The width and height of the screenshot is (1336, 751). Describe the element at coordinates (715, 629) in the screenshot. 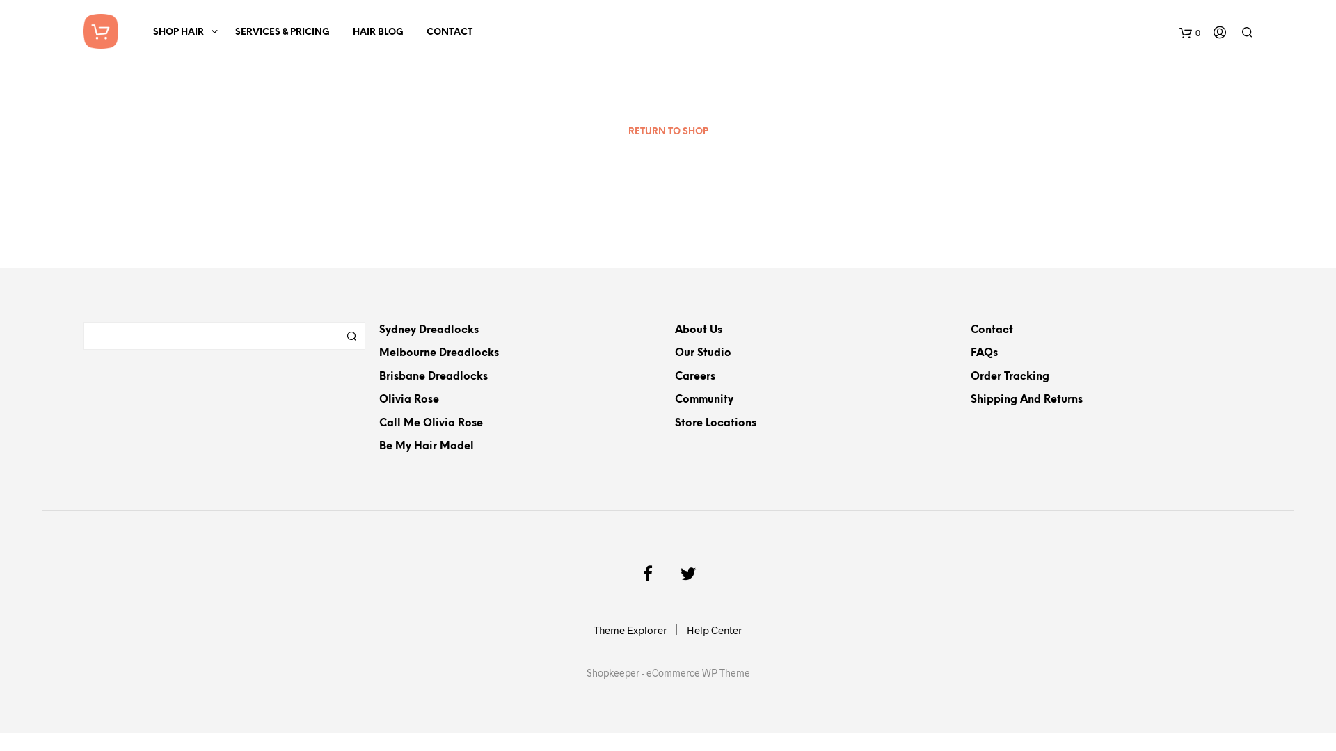

I see `Help Center` at that location.